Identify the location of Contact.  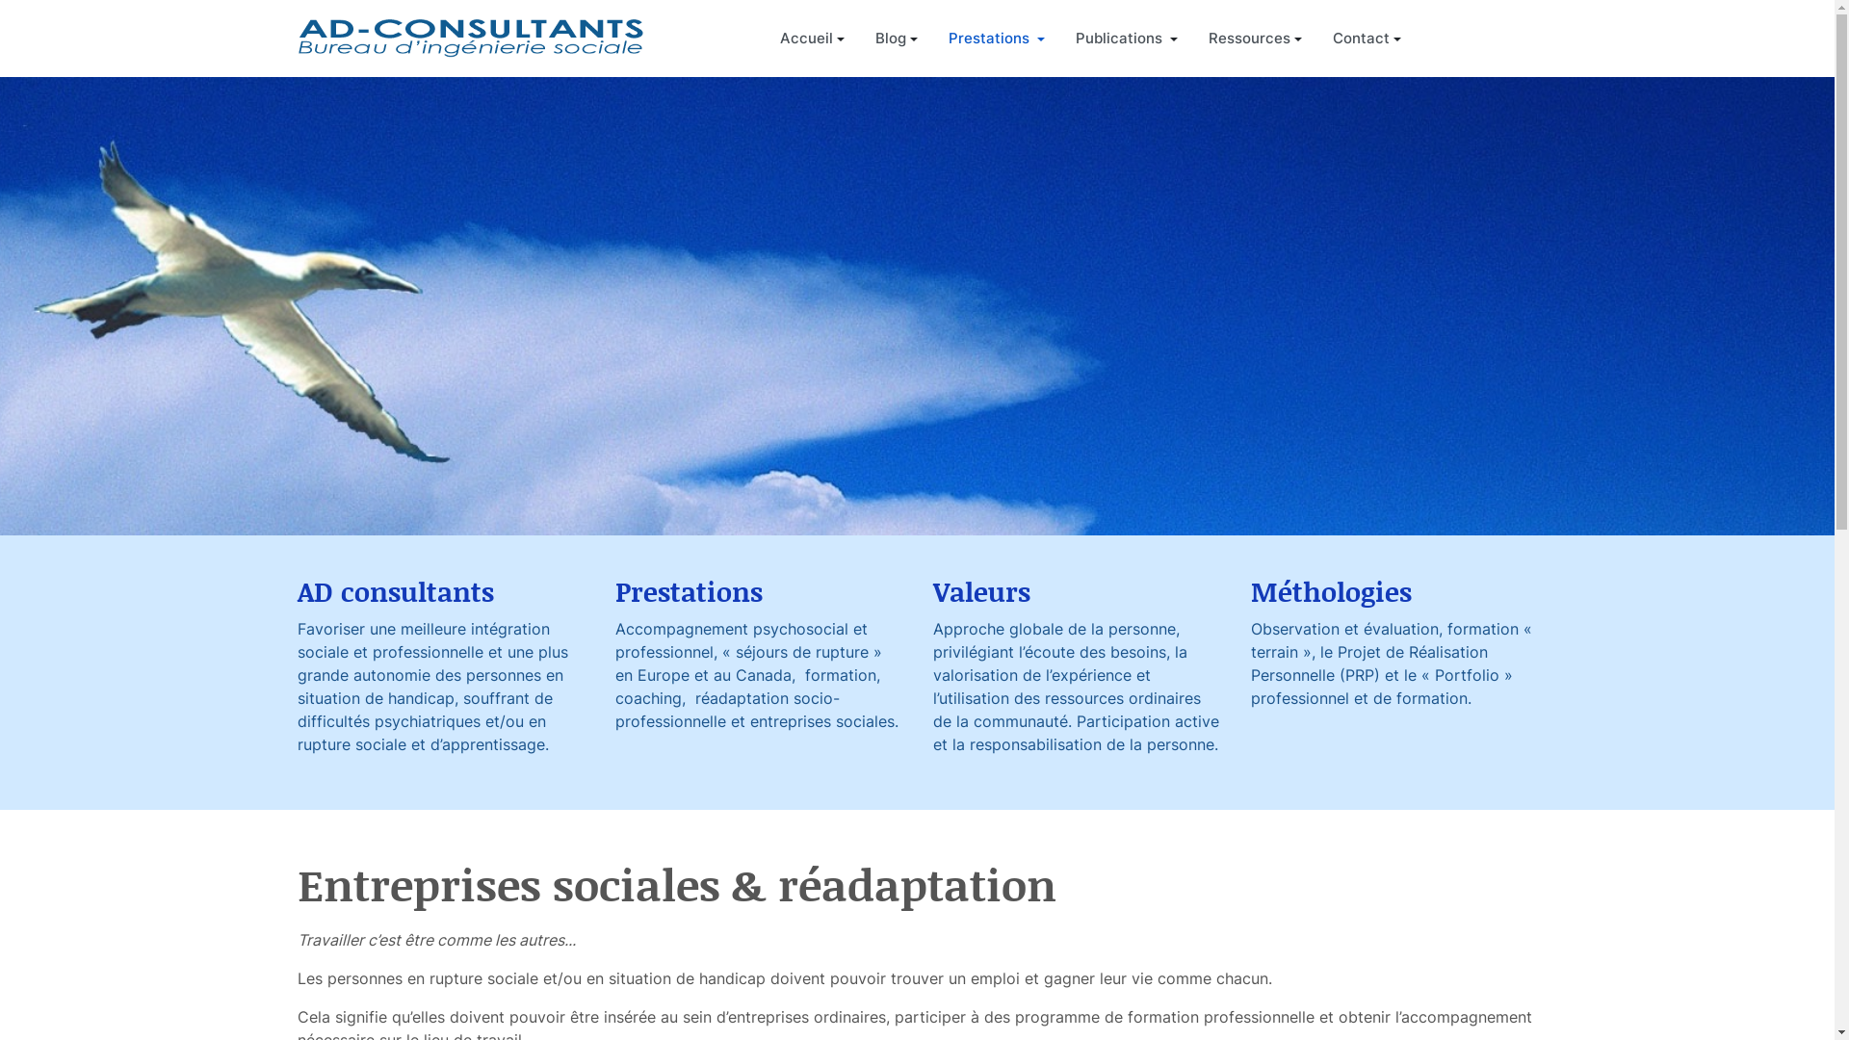
(1367, 39).